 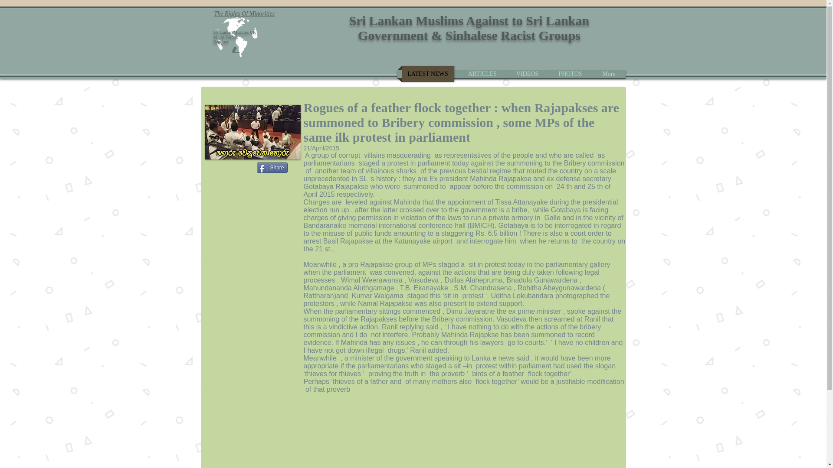 I want to click on LATEST NEWS, so click(x=428, y=74).